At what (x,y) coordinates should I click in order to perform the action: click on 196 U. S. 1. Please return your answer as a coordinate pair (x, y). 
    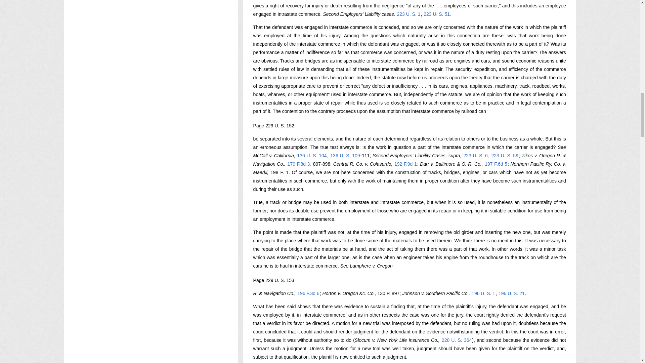
    Looking at the image, I should click on (483, 293).